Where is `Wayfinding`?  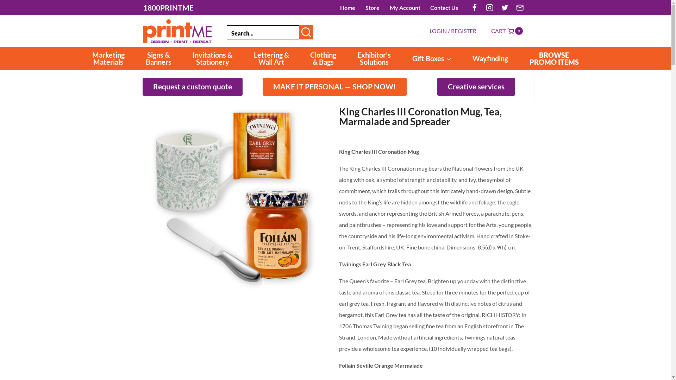 Wayfinding is located at coordinates (490, 58).